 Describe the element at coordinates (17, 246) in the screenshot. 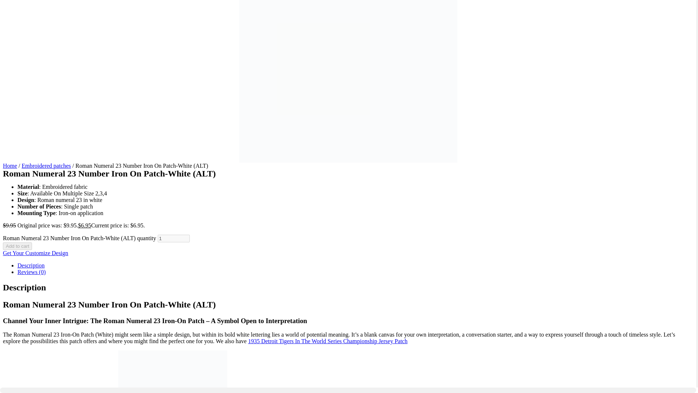

I see `Add to cart` at that location.